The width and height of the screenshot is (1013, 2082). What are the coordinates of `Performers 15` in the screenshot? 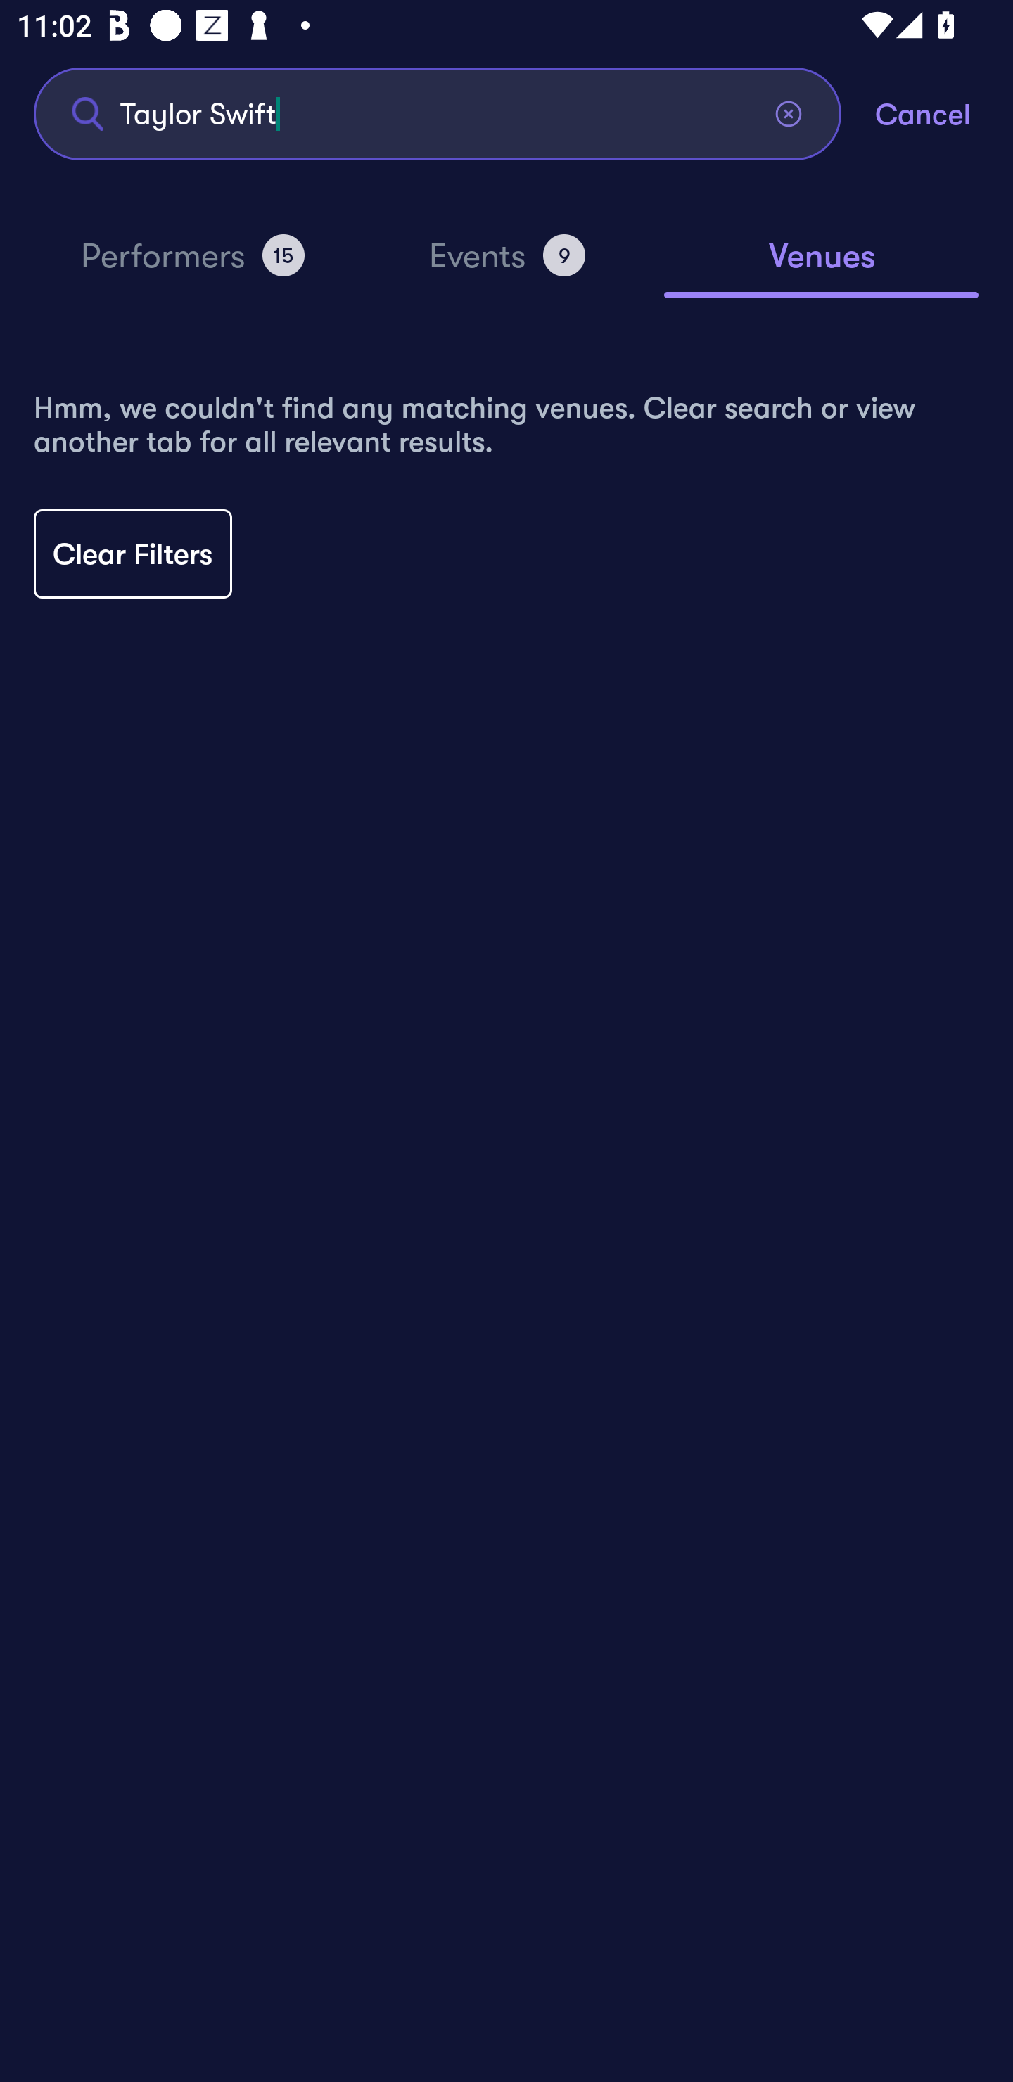 It's located at (192, 266).